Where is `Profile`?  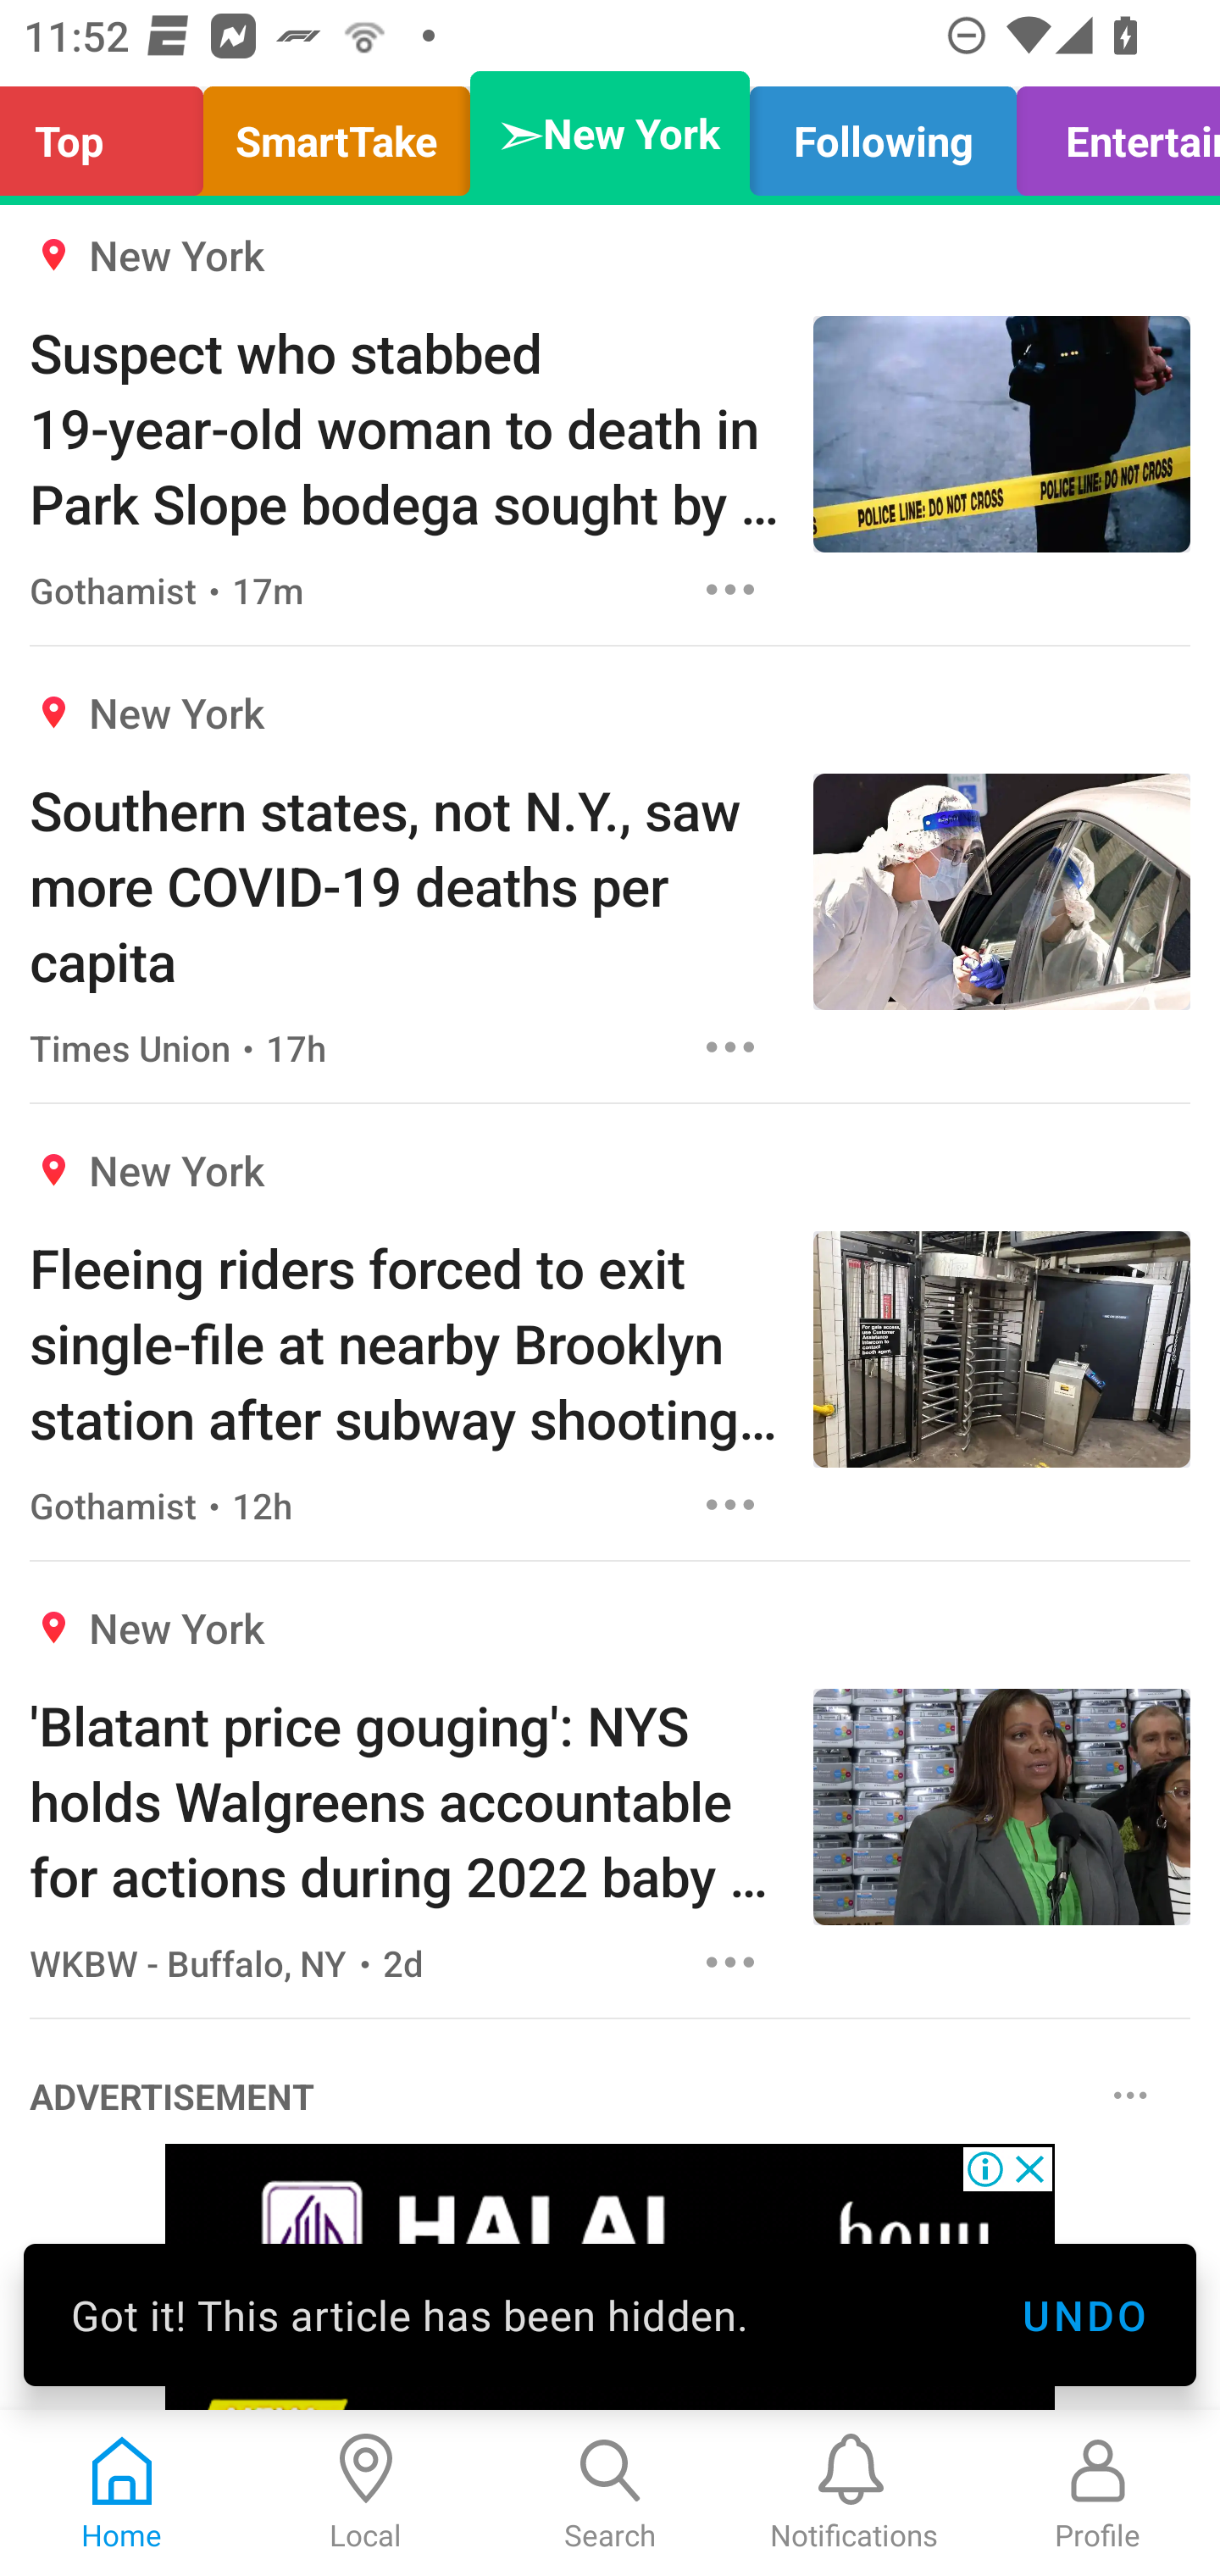
Profile is located at coordinates (1098, 2493).